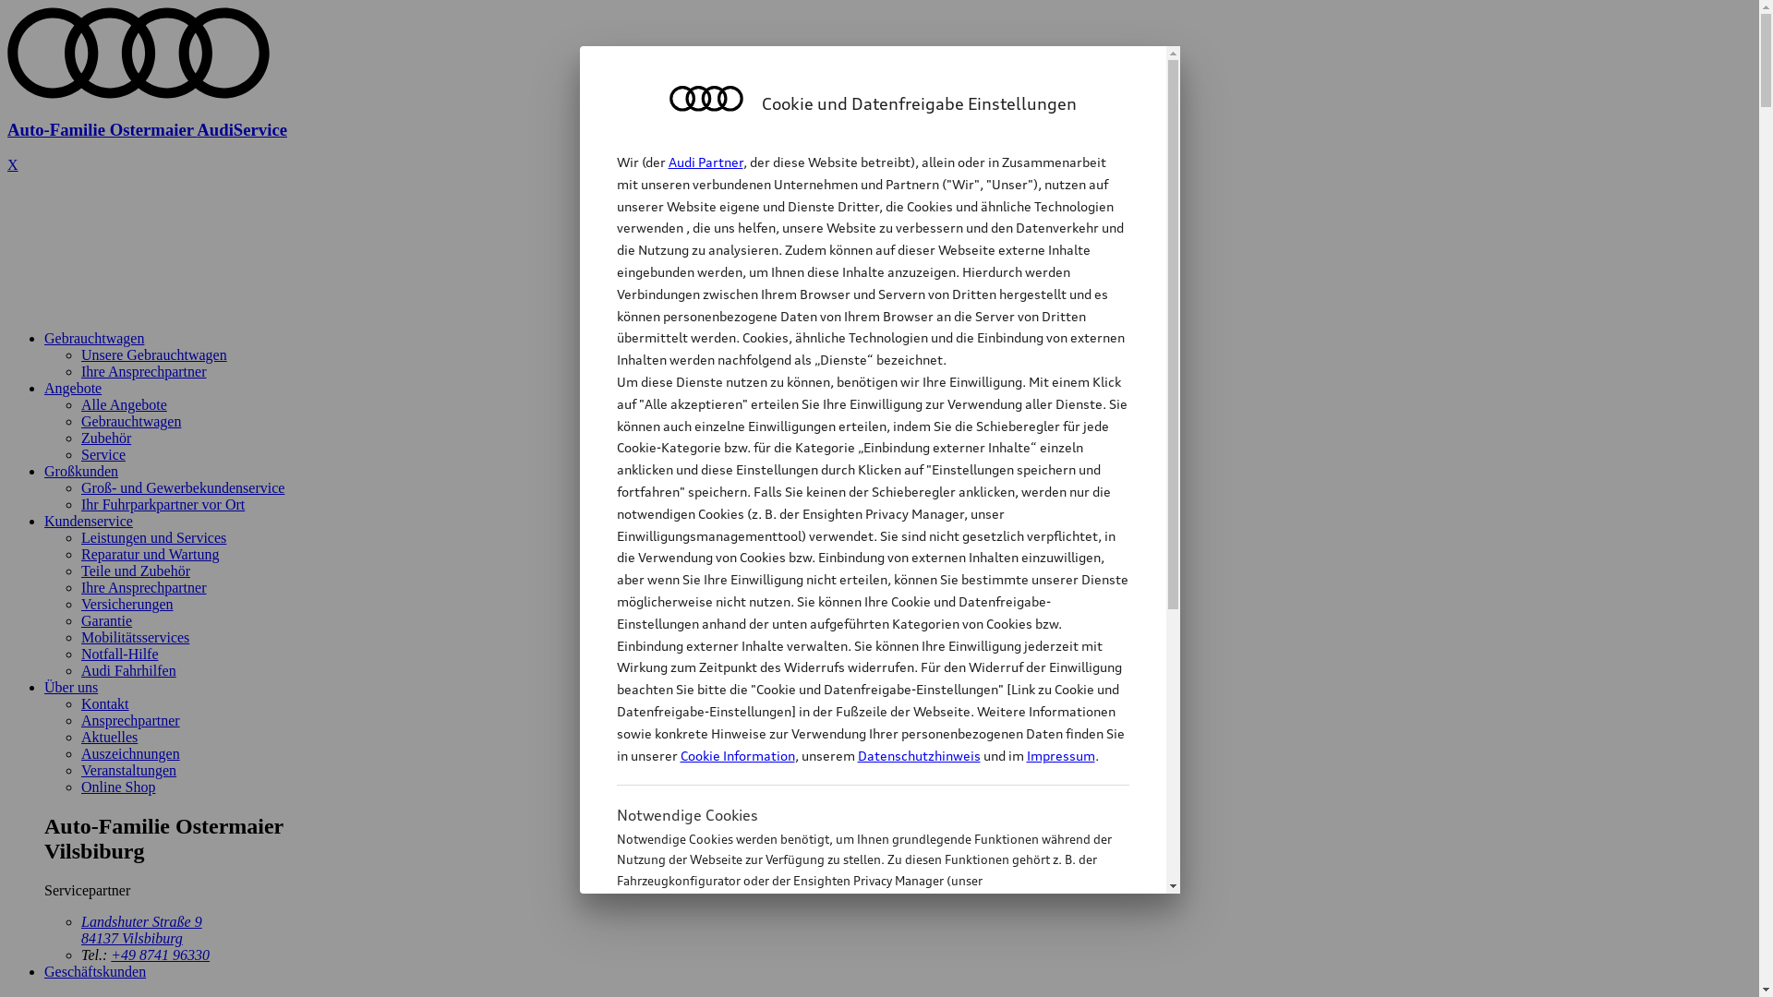 This screenshot has height=997, width=1773. Describe the element at coordinates (1061, 755) in the screenshot. I see `Impressum` at that location.